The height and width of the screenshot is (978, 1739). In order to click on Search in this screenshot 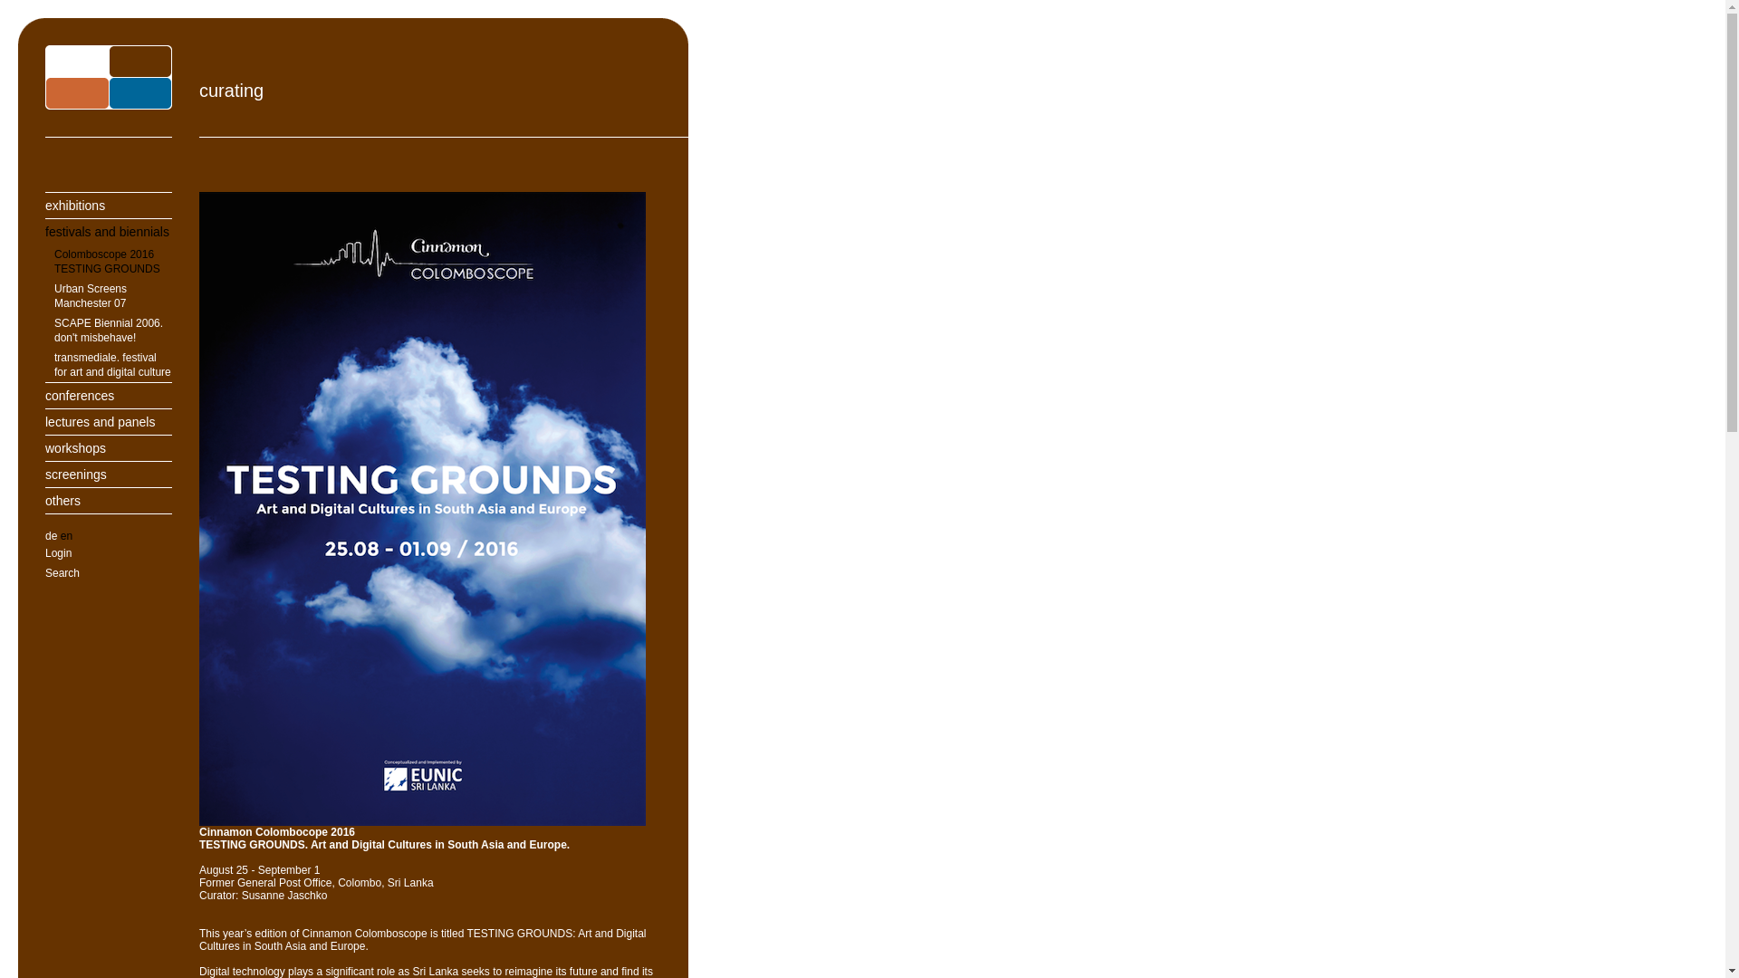, I will do `click(109, 572)`.